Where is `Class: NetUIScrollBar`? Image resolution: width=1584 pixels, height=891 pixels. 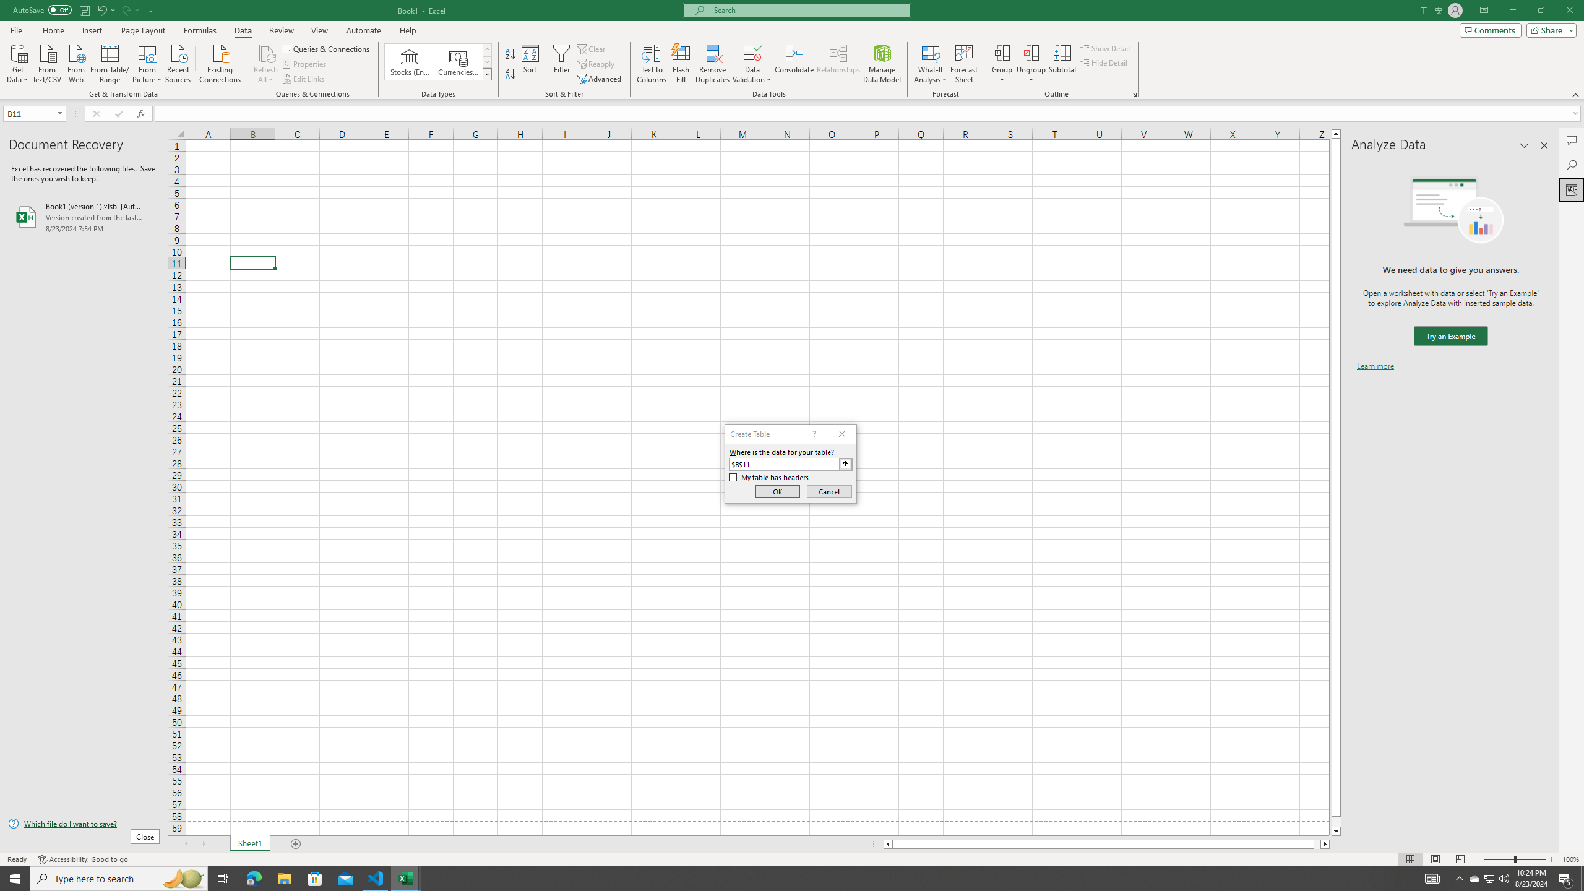
Class: NetUIScrollBar is located at coordinates (1106, 844).